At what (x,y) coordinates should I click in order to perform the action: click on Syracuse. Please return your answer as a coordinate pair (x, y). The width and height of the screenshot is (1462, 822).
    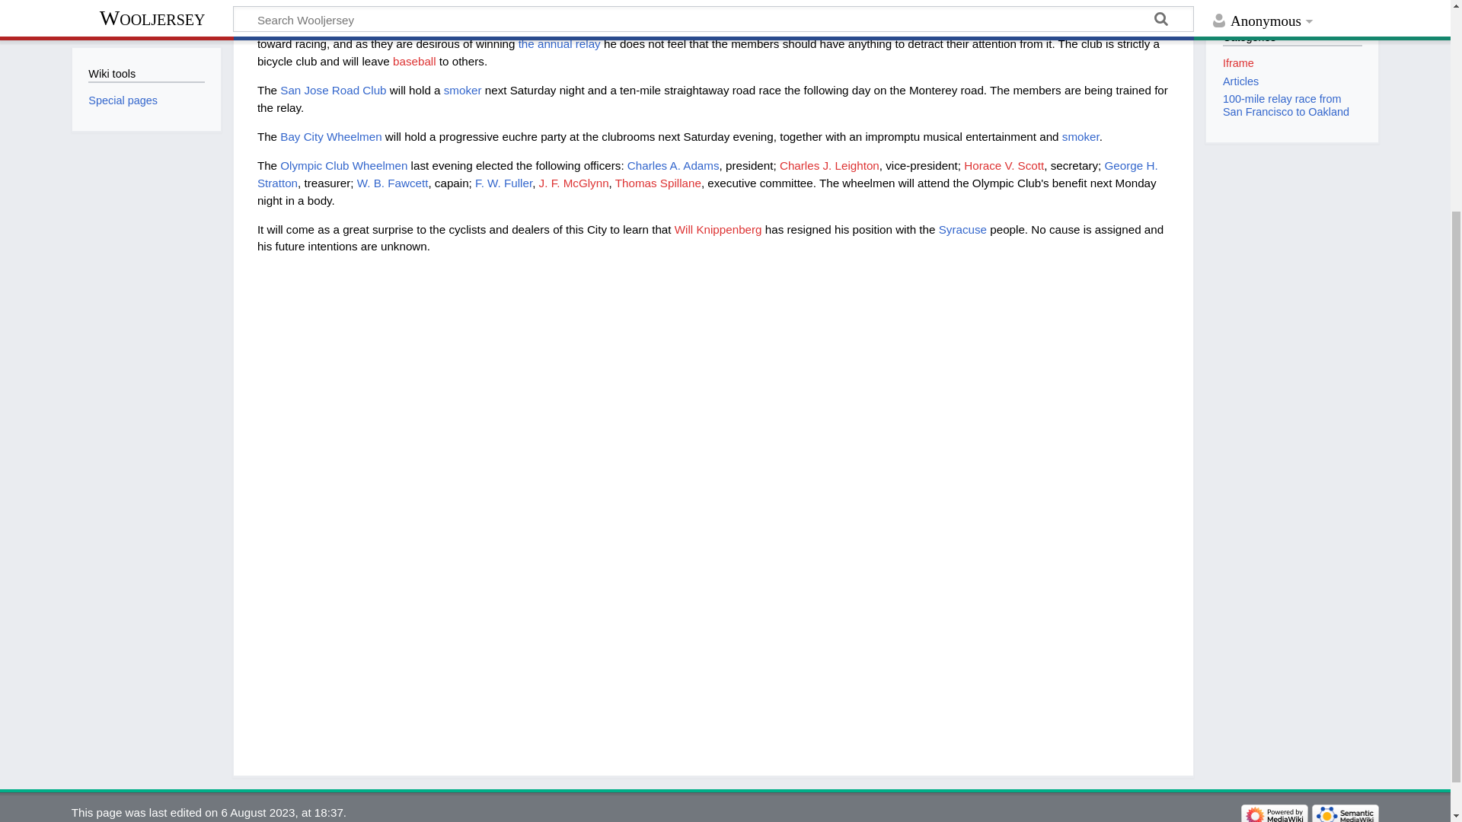
    Looking at the image, I should click on (962, 228).